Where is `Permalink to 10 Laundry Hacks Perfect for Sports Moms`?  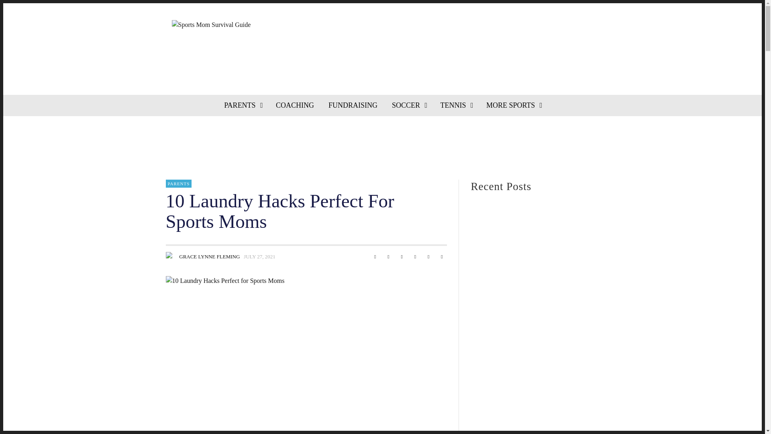 Permalink to 10 Laundry Hacks Perfect for Sports Moms is located at coordinates (259, 256).